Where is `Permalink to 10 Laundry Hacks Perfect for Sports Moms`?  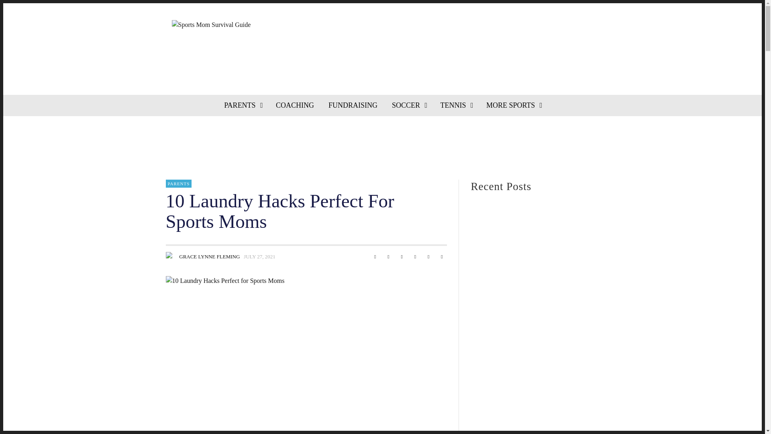 Permalink to 10 Laundry Hacks Perfect for Sports Moms is located at coordinates (259, 256).